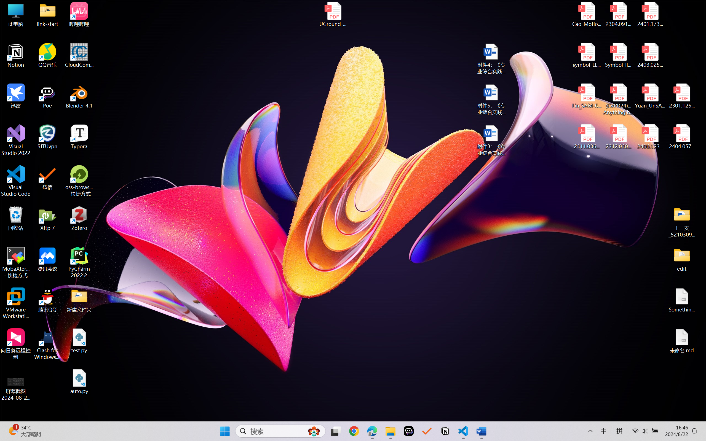 The width and height of the screenshot is (706, 441). What do you see at coordinates (682, 137) in the screenshot?
I see `2404.05719v1.pdf` at bounding box center [682, 137].